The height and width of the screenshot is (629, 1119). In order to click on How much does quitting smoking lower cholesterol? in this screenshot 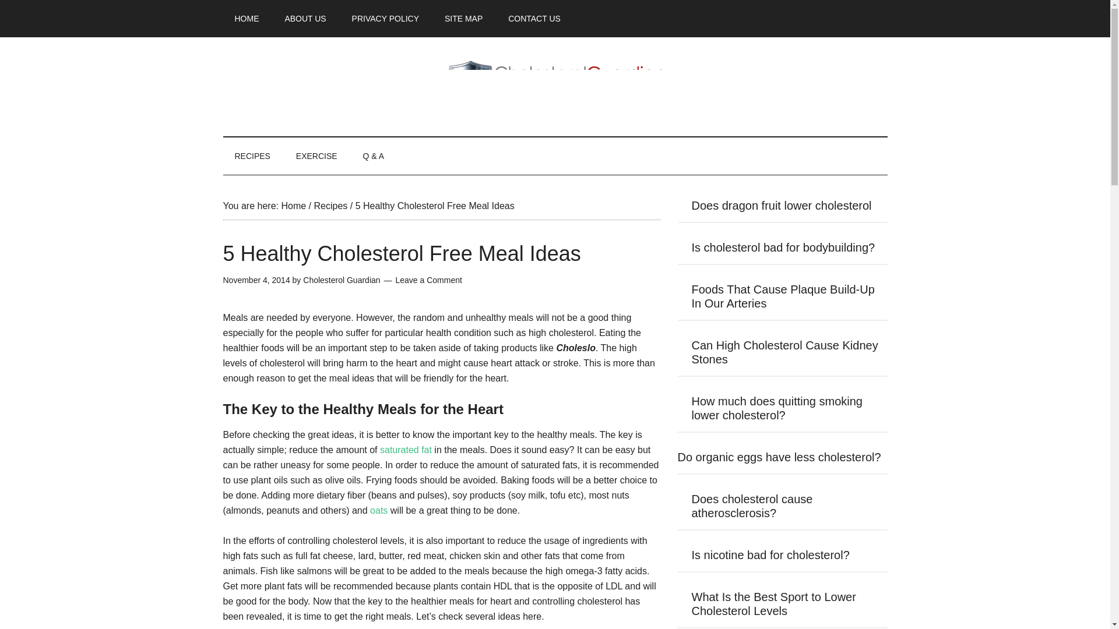, I will do `click(776, 408)`.